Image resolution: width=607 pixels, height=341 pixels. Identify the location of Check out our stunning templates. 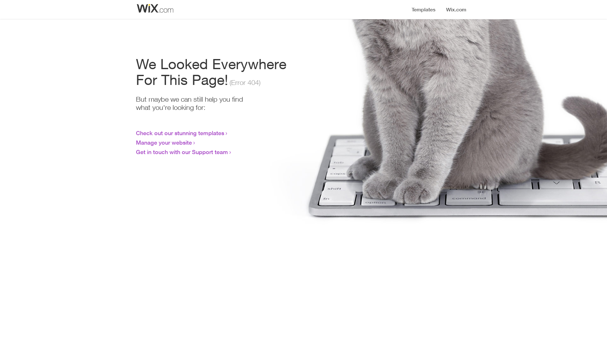
(180, 133).